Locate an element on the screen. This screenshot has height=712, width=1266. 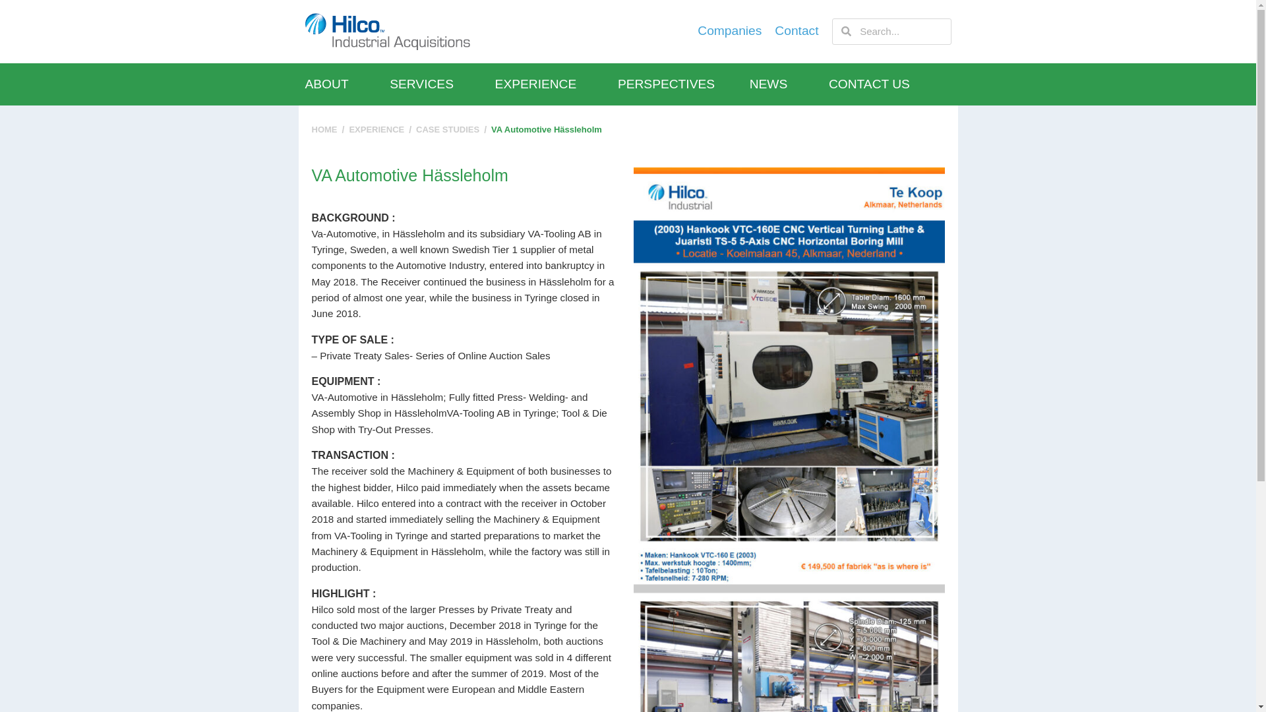
SERVICES is located at coordinates (442, 84).